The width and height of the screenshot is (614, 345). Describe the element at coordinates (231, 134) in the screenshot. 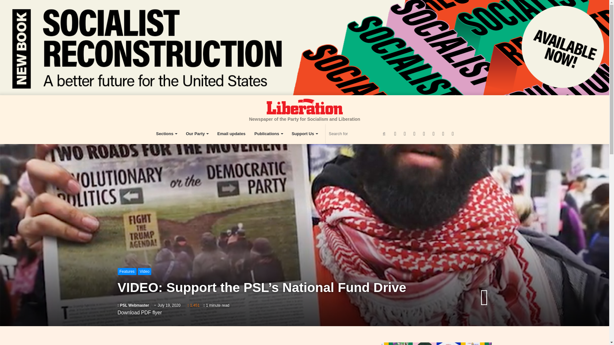

I see `Email updates` at that location.